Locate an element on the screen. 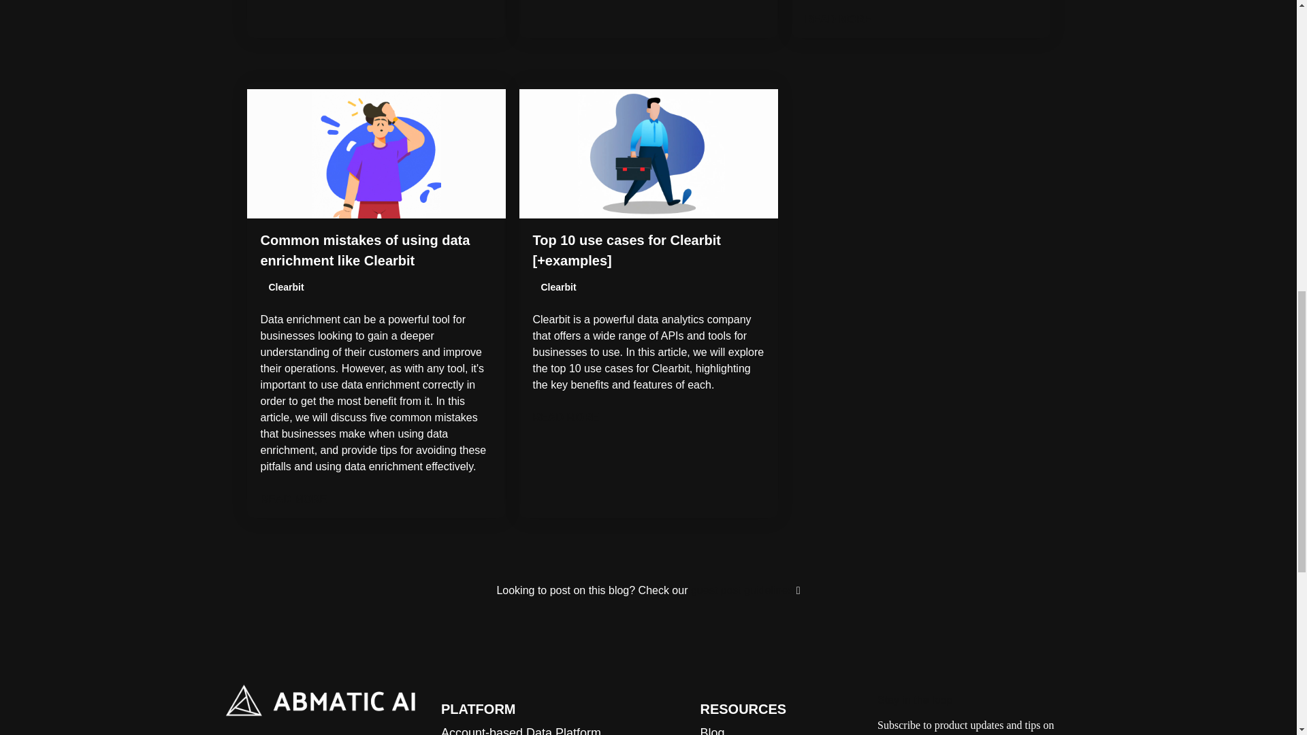  READ MORE is located at coordinates (920, 20).